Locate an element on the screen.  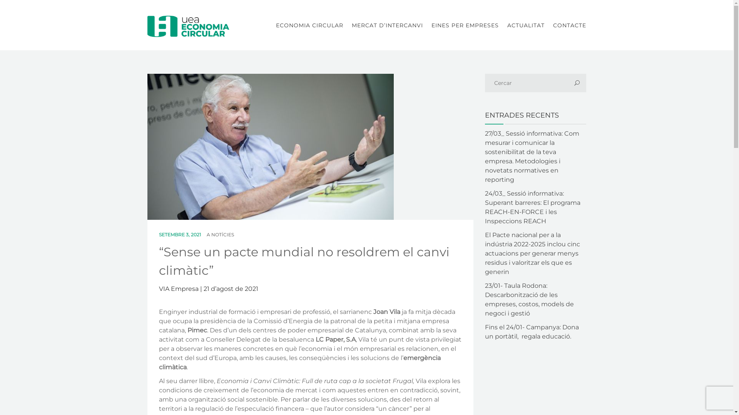
ECONOMIA CIRCULAR is located at coordinates (309, 25).